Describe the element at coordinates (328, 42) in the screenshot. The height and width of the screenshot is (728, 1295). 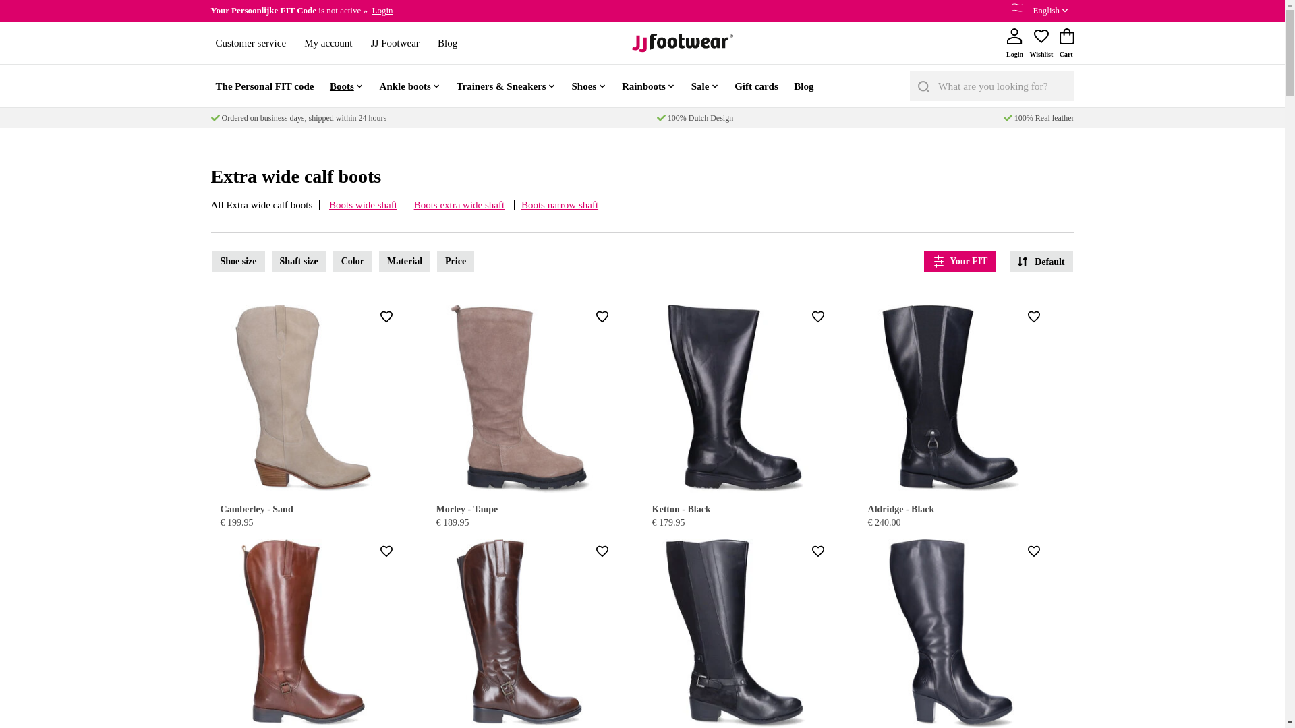
I see `My account` at that location.